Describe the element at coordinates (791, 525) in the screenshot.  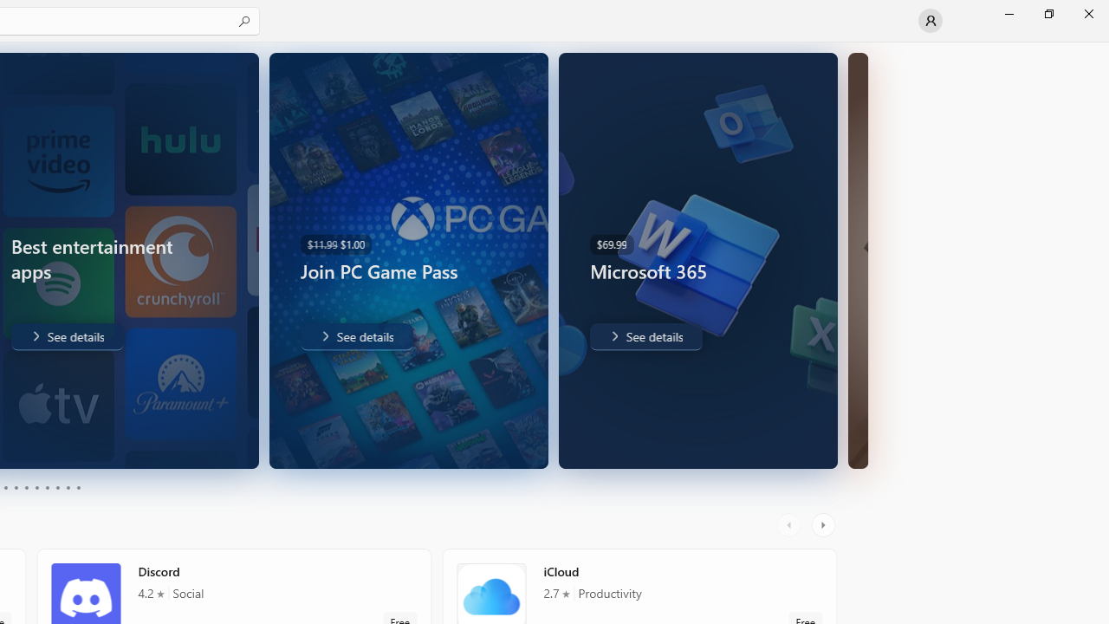
I see `AutomationID: LeftScrollButton` at that location.